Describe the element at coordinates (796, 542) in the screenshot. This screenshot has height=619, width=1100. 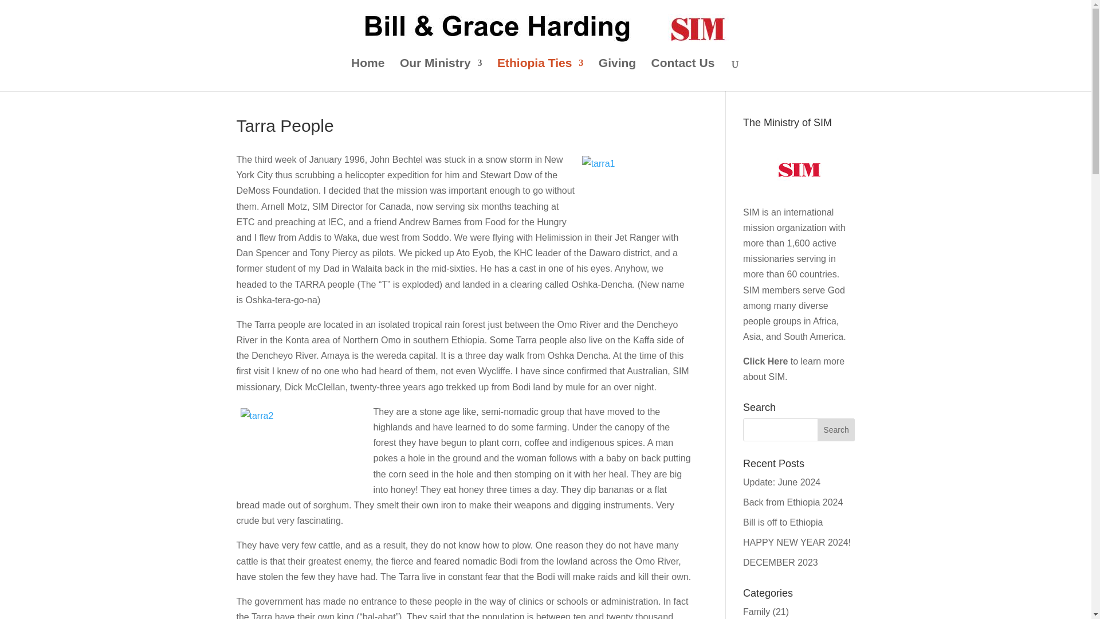
I see `HAPPY NEW YEAR 2024!` at that location.